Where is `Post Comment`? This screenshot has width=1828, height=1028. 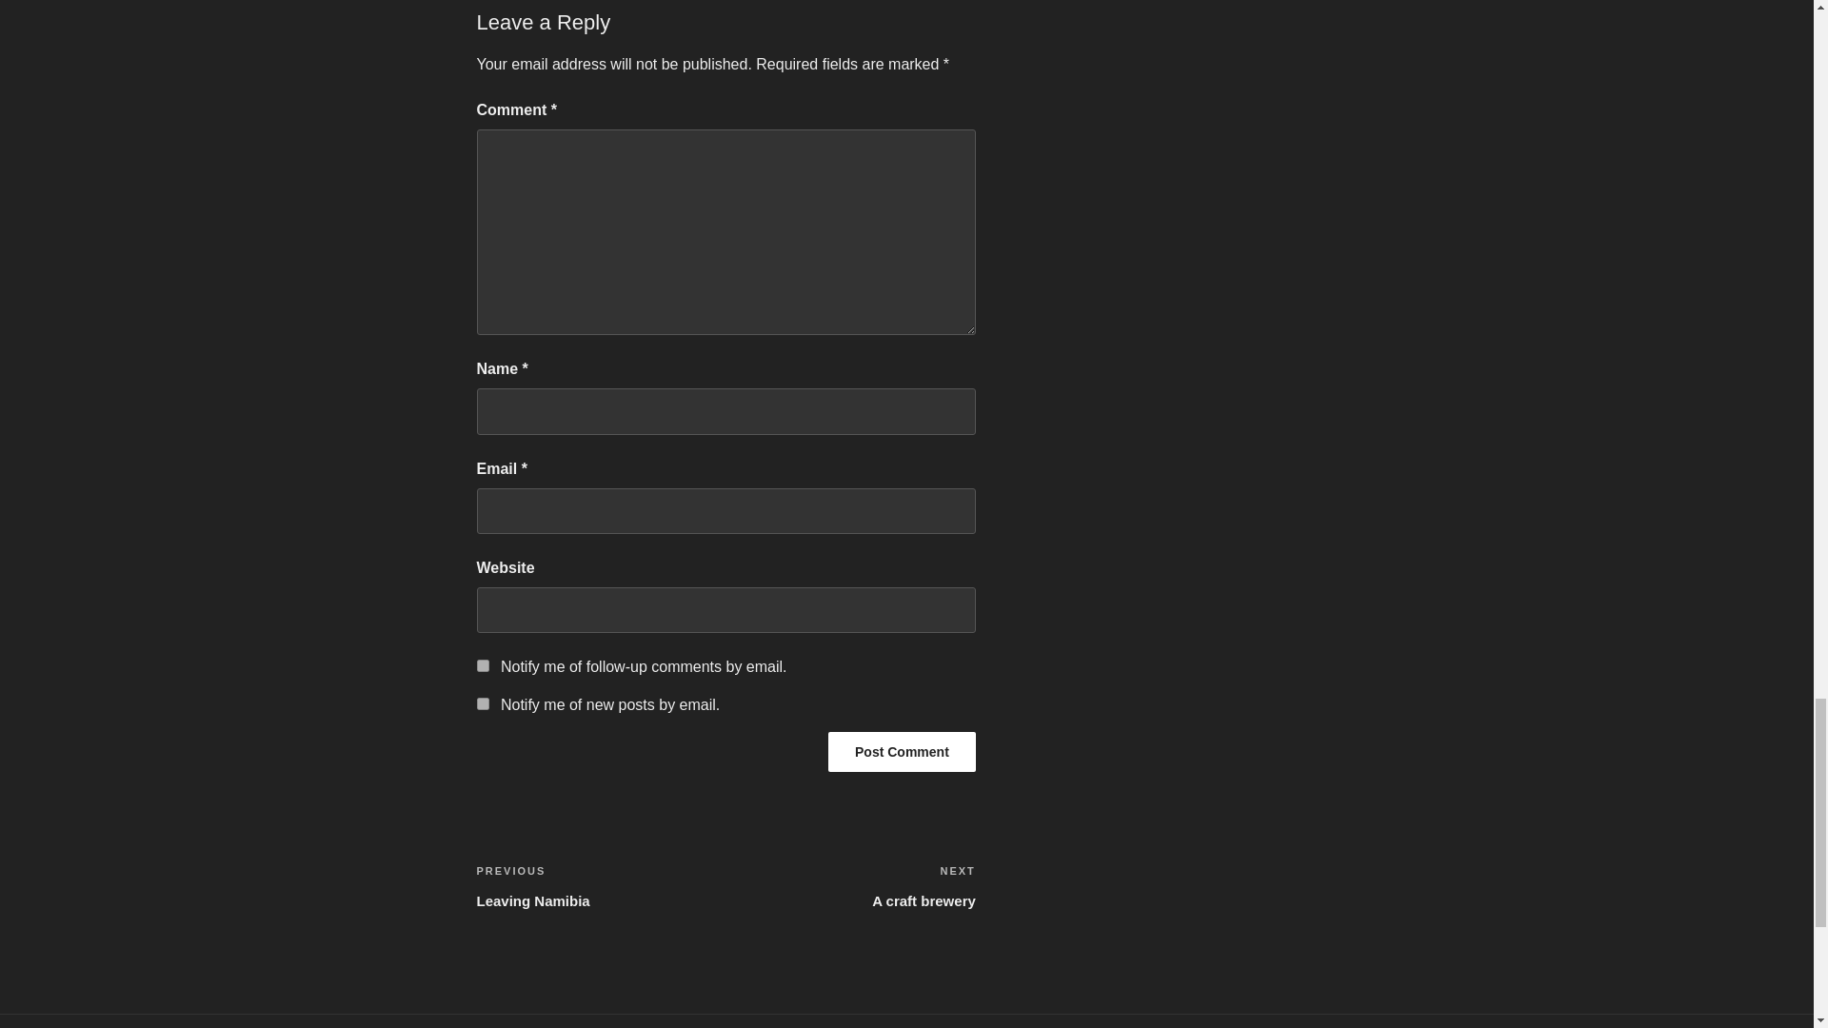 Post Comment is located at coordinates (600, 885).